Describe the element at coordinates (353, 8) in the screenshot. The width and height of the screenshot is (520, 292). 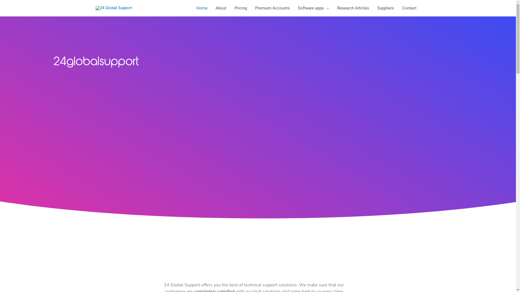
I see `Research Articles` at that location.